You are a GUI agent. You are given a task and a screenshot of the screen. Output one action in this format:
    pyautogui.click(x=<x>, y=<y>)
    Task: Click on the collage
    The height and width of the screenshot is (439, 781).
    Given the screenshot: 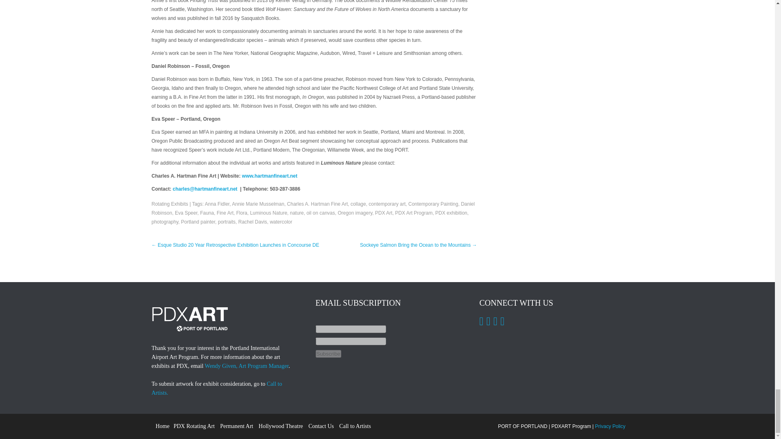 What is the action you would take?
    pyautogui.click(x=358, y=204)
    